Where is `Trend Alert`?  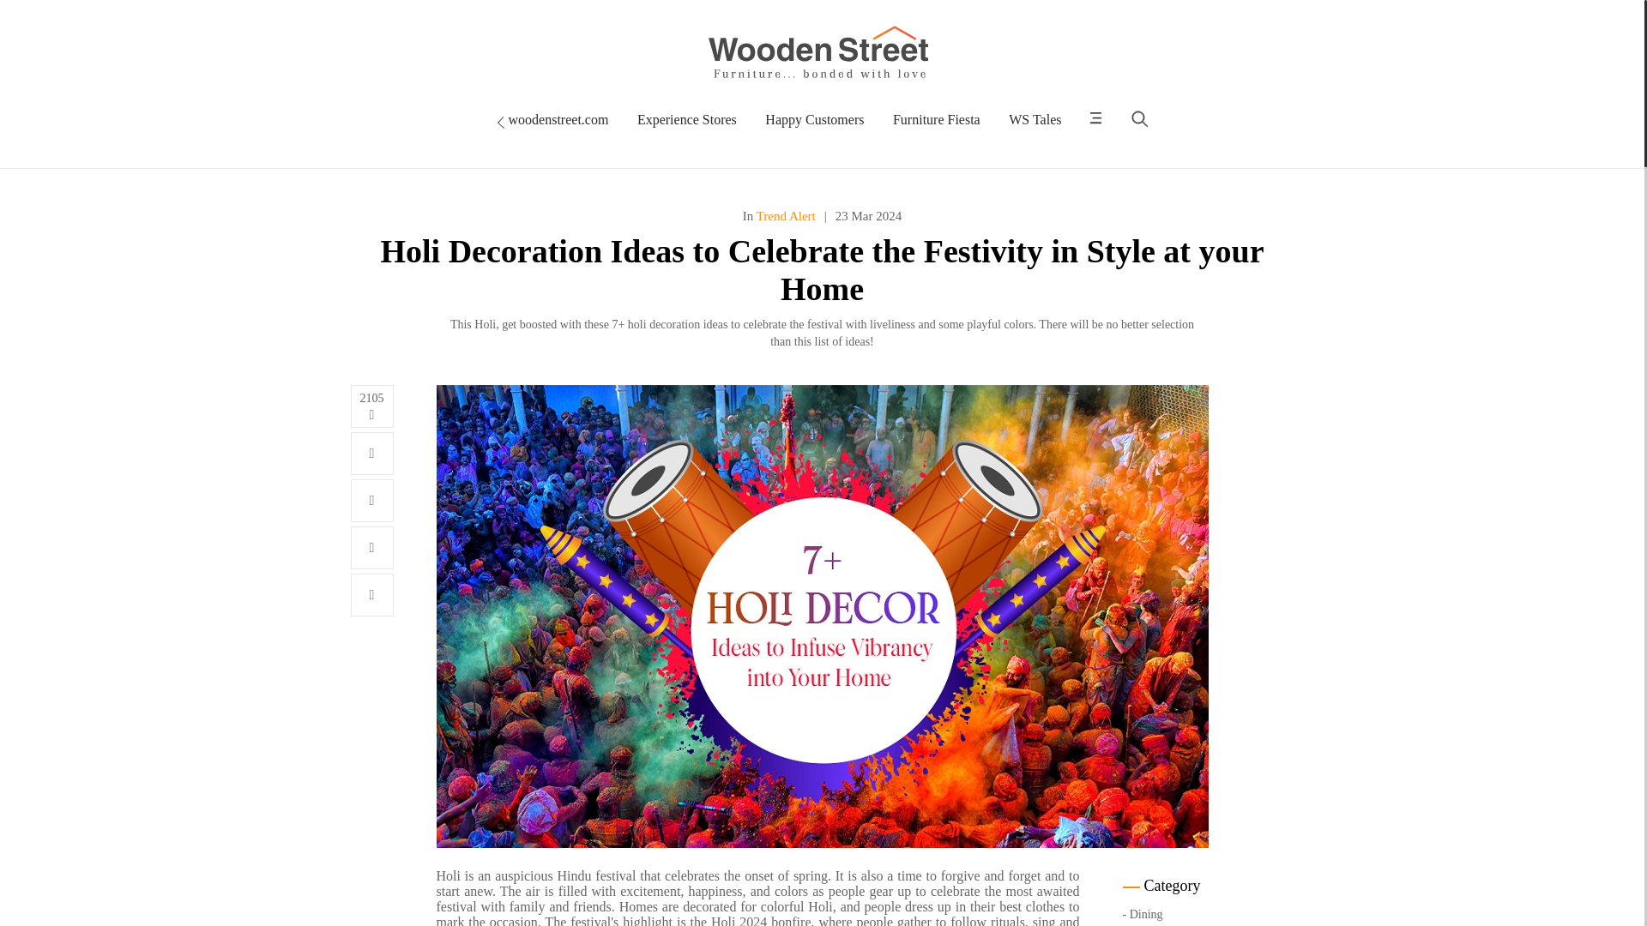
Trend Alert is located at coordinates (784, 216).